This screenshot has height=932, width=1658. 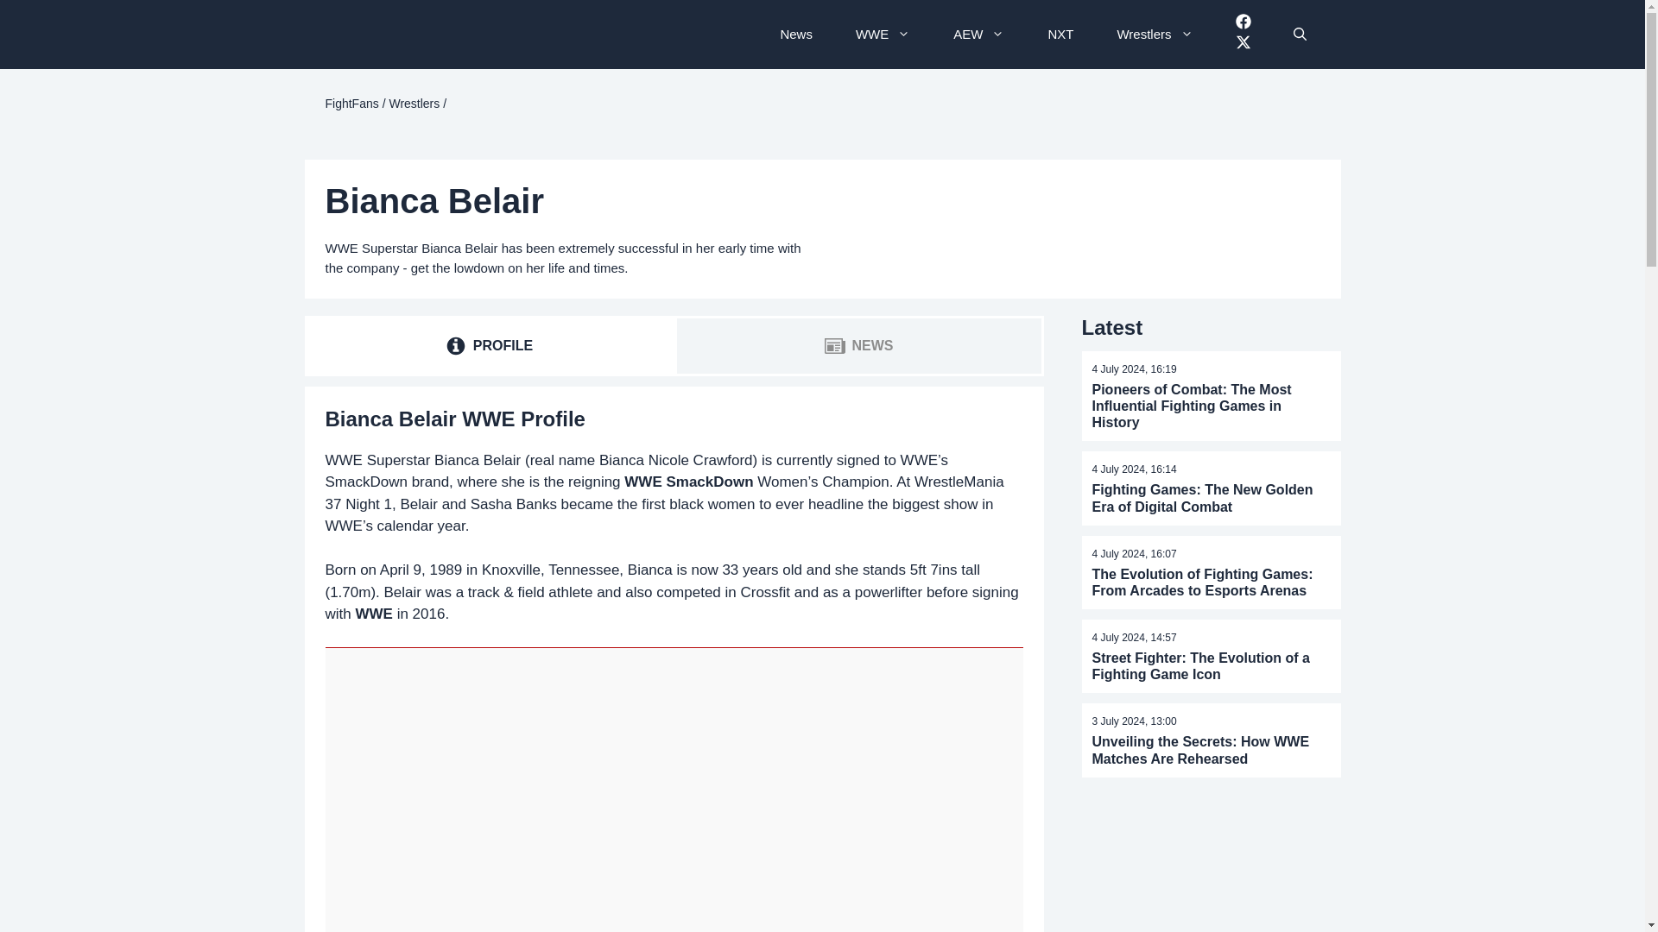 What do you see at coordinates (413, 104) in the screenshot?
I see `Wrestlers` at bounding box center [413, 104].